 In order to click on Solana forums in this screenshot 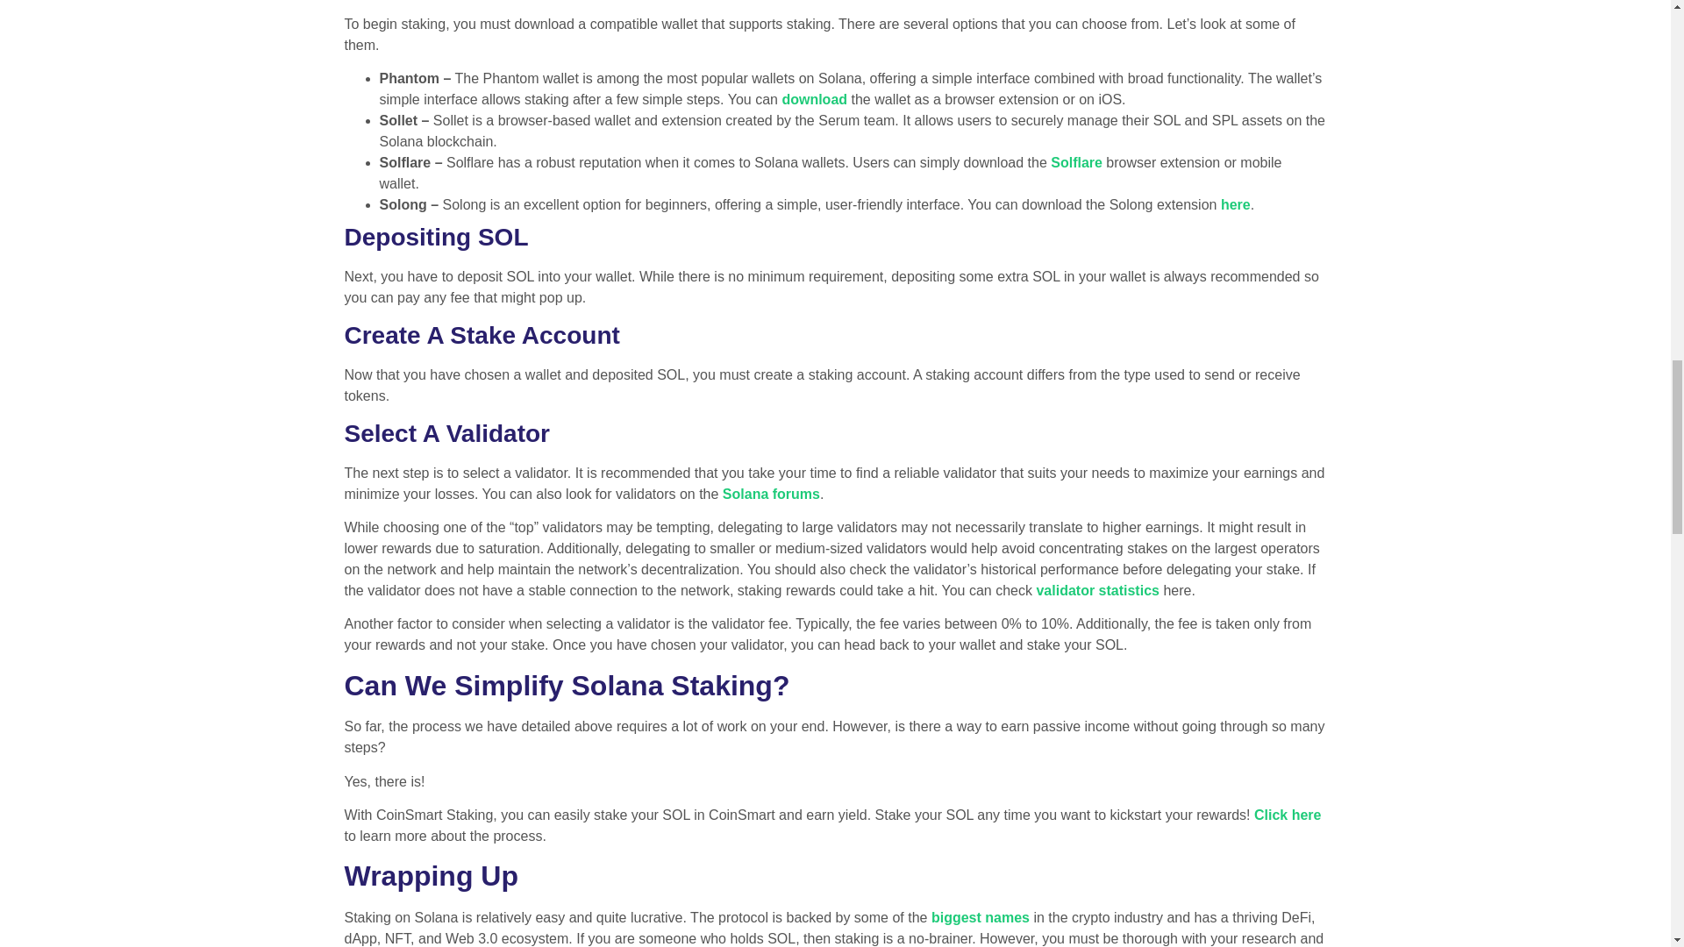, I will do `click(771, 495)`.